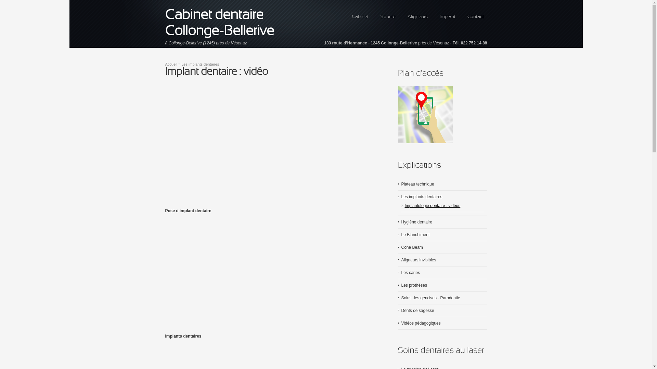 The height and width of the screenshot is (369, 657). Describe the element at coordinates (418, 260) in the screenshot. I see `Aligneurs invisibles` at that location.